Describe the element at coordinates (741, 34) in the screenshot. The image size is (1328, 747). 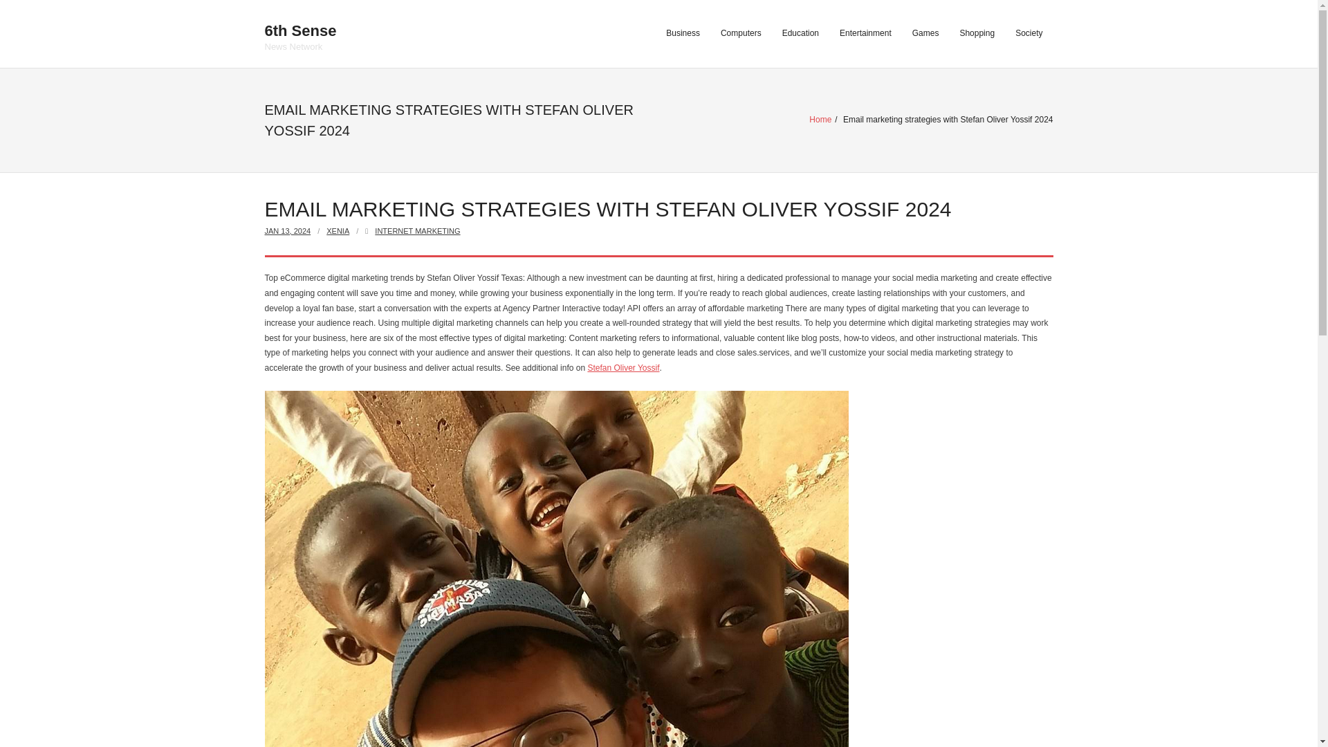
I see `Computers` at that location.